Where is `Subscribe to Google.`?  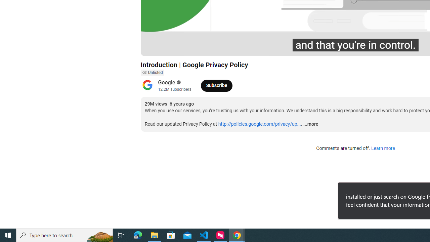 Subscribe to Google. is located at coordinates (216, 85).